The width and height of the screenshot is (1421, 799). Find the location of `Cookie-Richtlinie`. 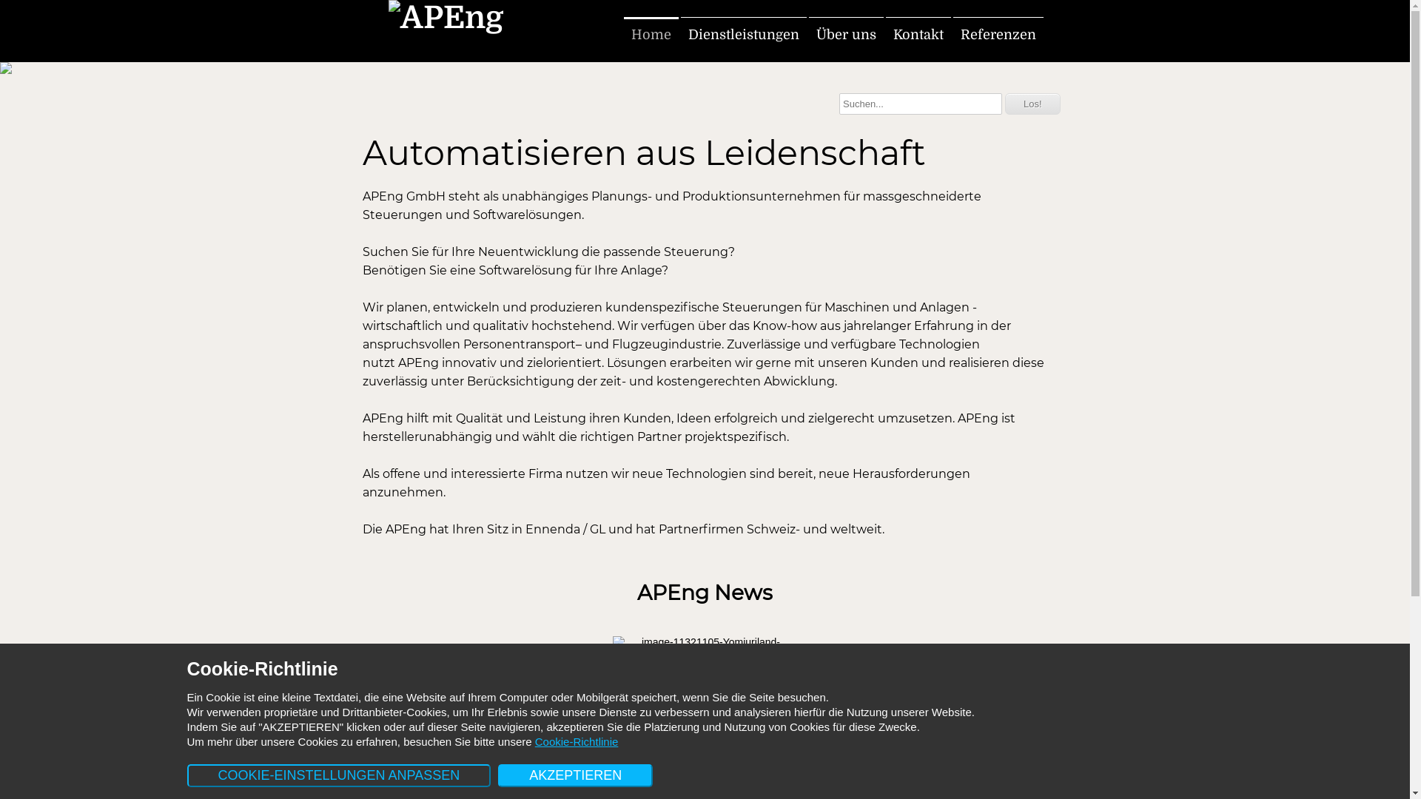

Cookie-Richtlinie is located at coordinates (577, 741).